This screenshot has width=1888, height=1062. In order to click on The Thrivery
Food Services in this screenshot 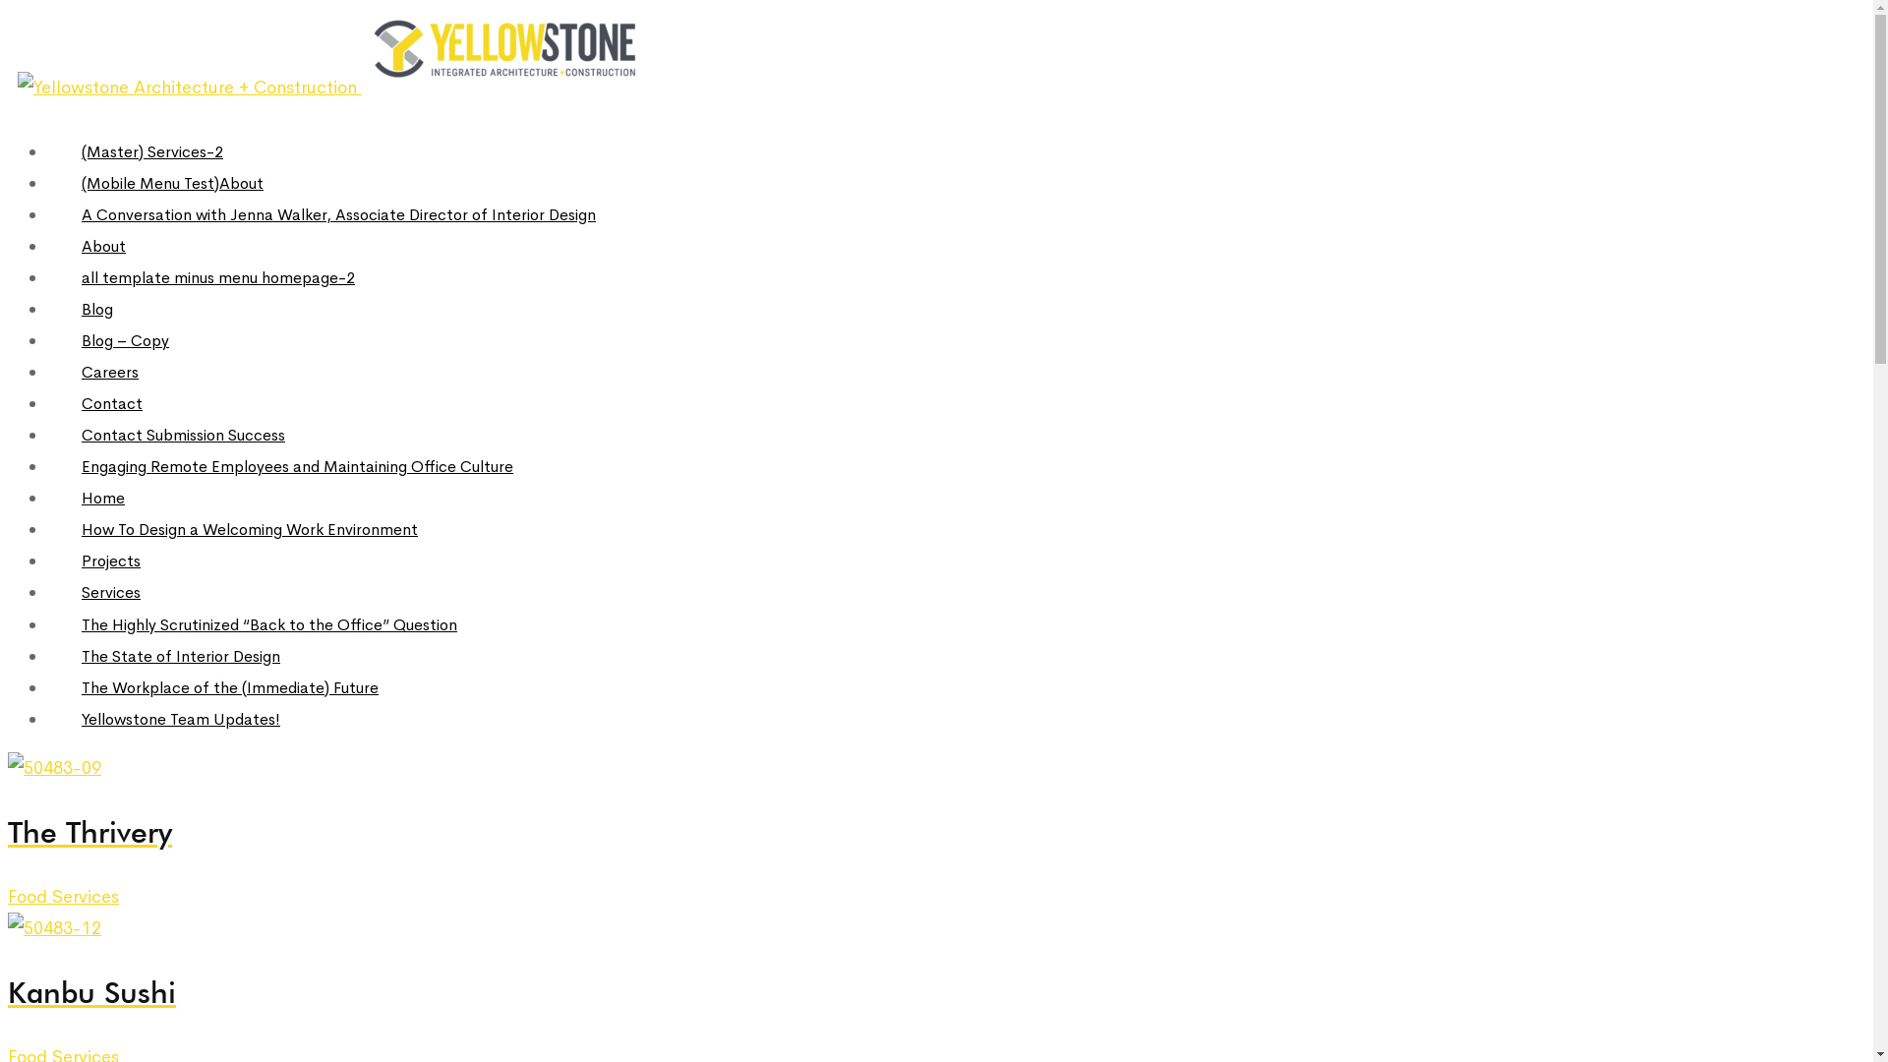, I will do `click(936, 832)`.